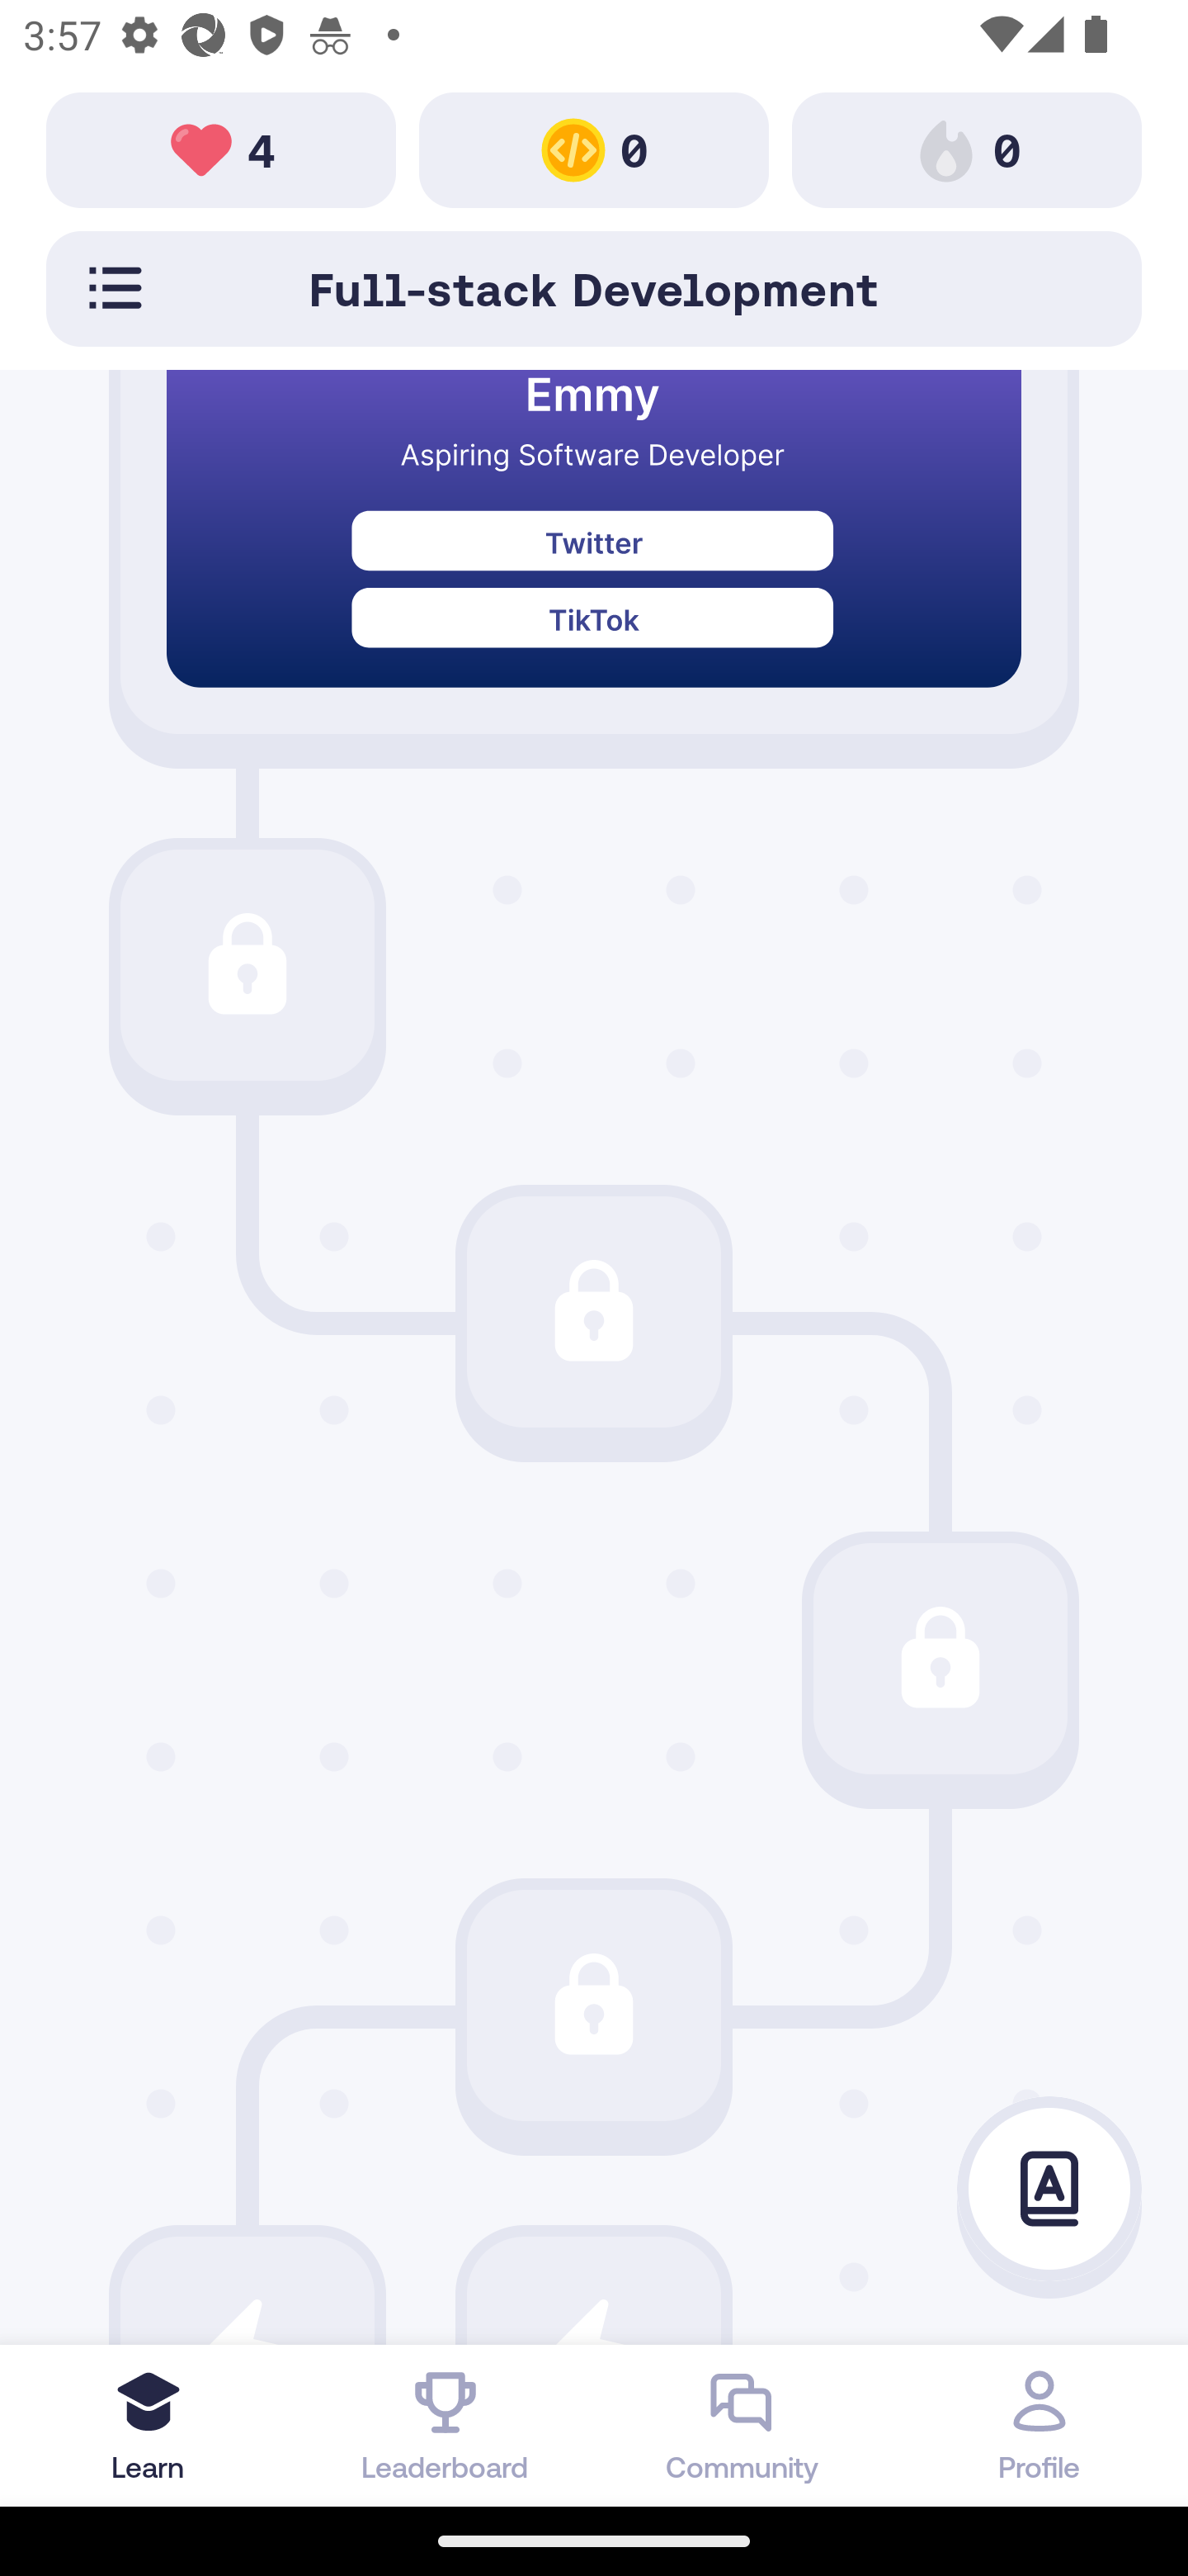 The width and height of the screenshot is (1188, 2576). Describe the element at coordinates (594, 552) in the screenshot. I see `preview image` at that location.